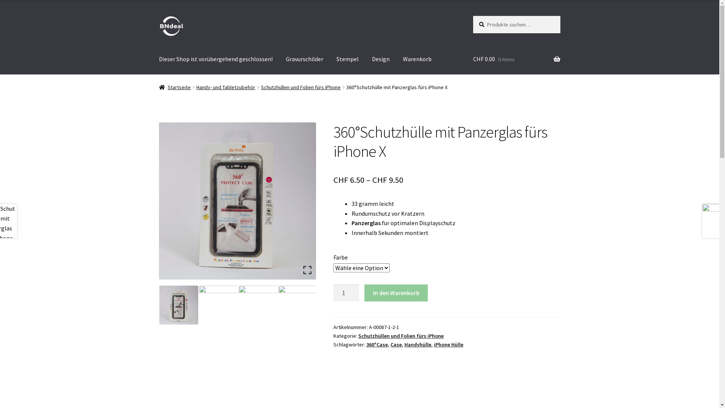 Image resolution: width=725 pixels, height=408 pixels. What do you see at coordinates (175, 87) in the screenshot?
I see `Startseite` at bounding box center [175, 87].